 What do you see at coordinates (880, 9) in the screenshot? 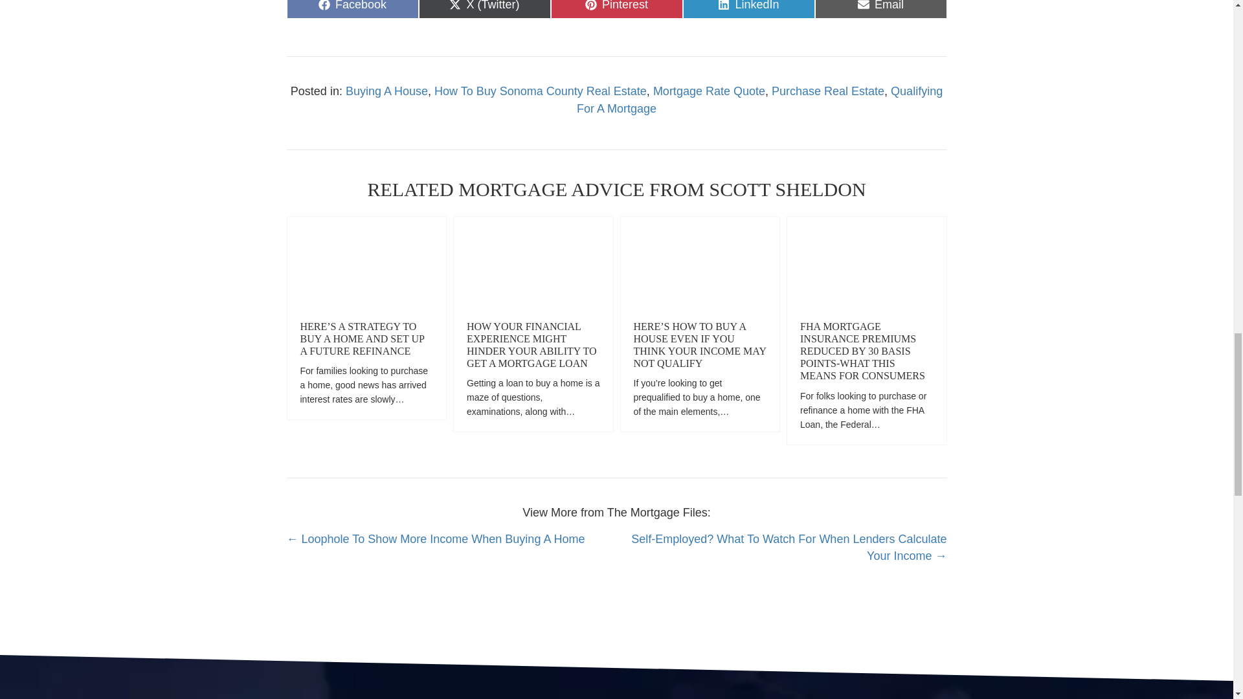
I see `Buying A House` at bounding box center [880, 9].